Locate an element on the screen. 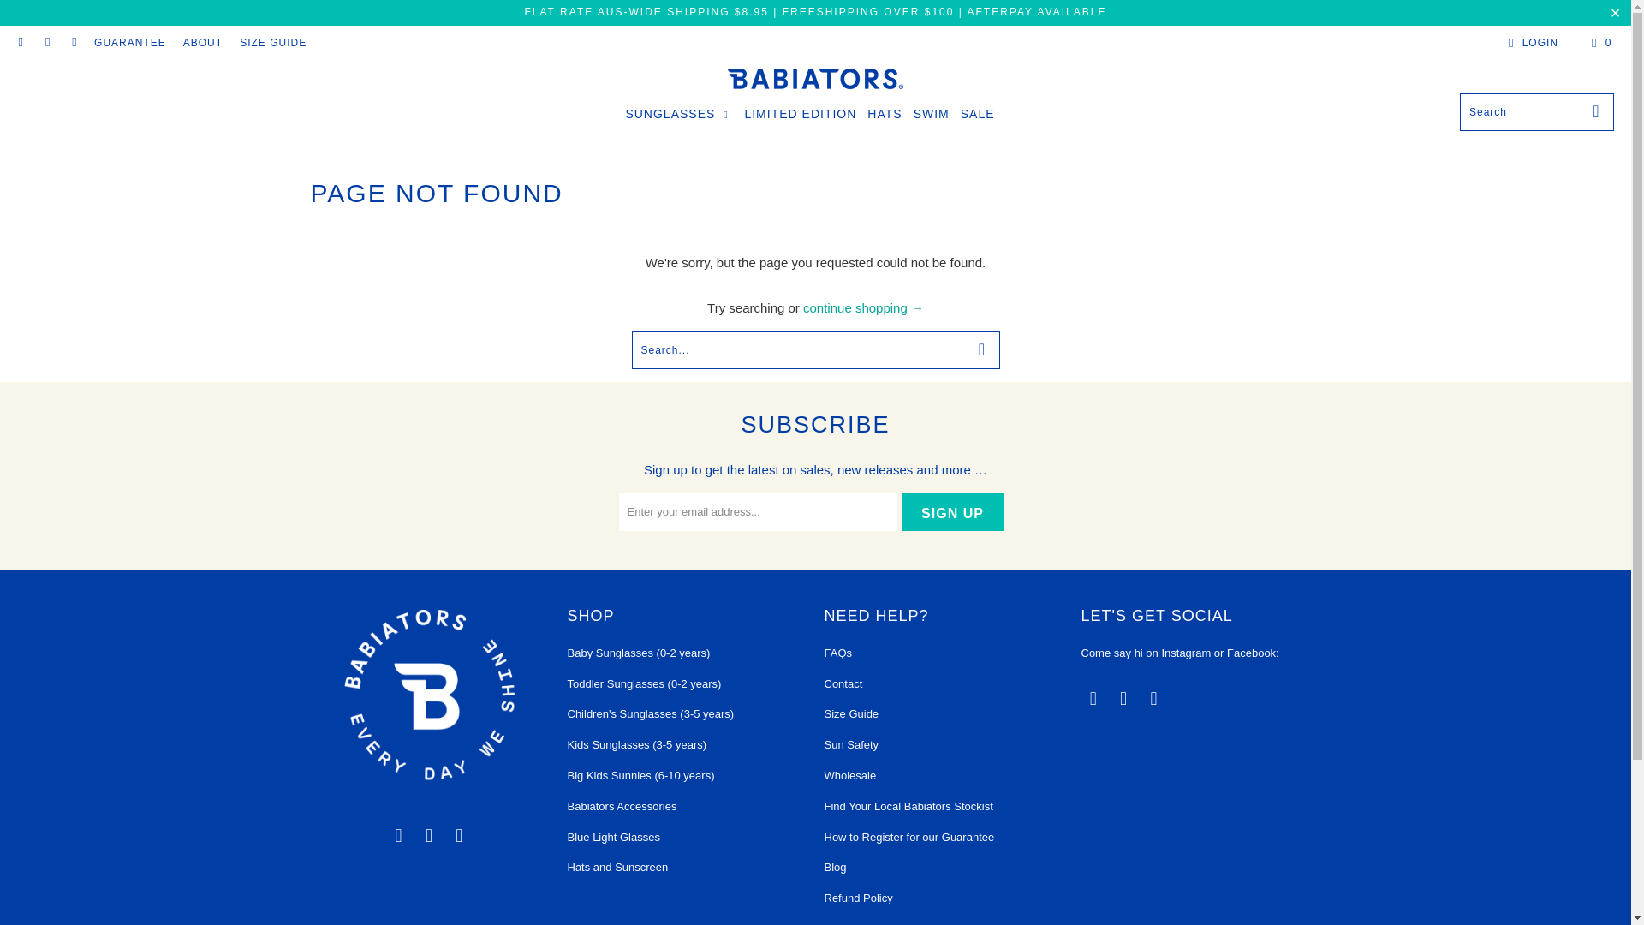 This screenshot has height=925, width=1644. Email Babiators Aus is located at coordinates (1093, 699).